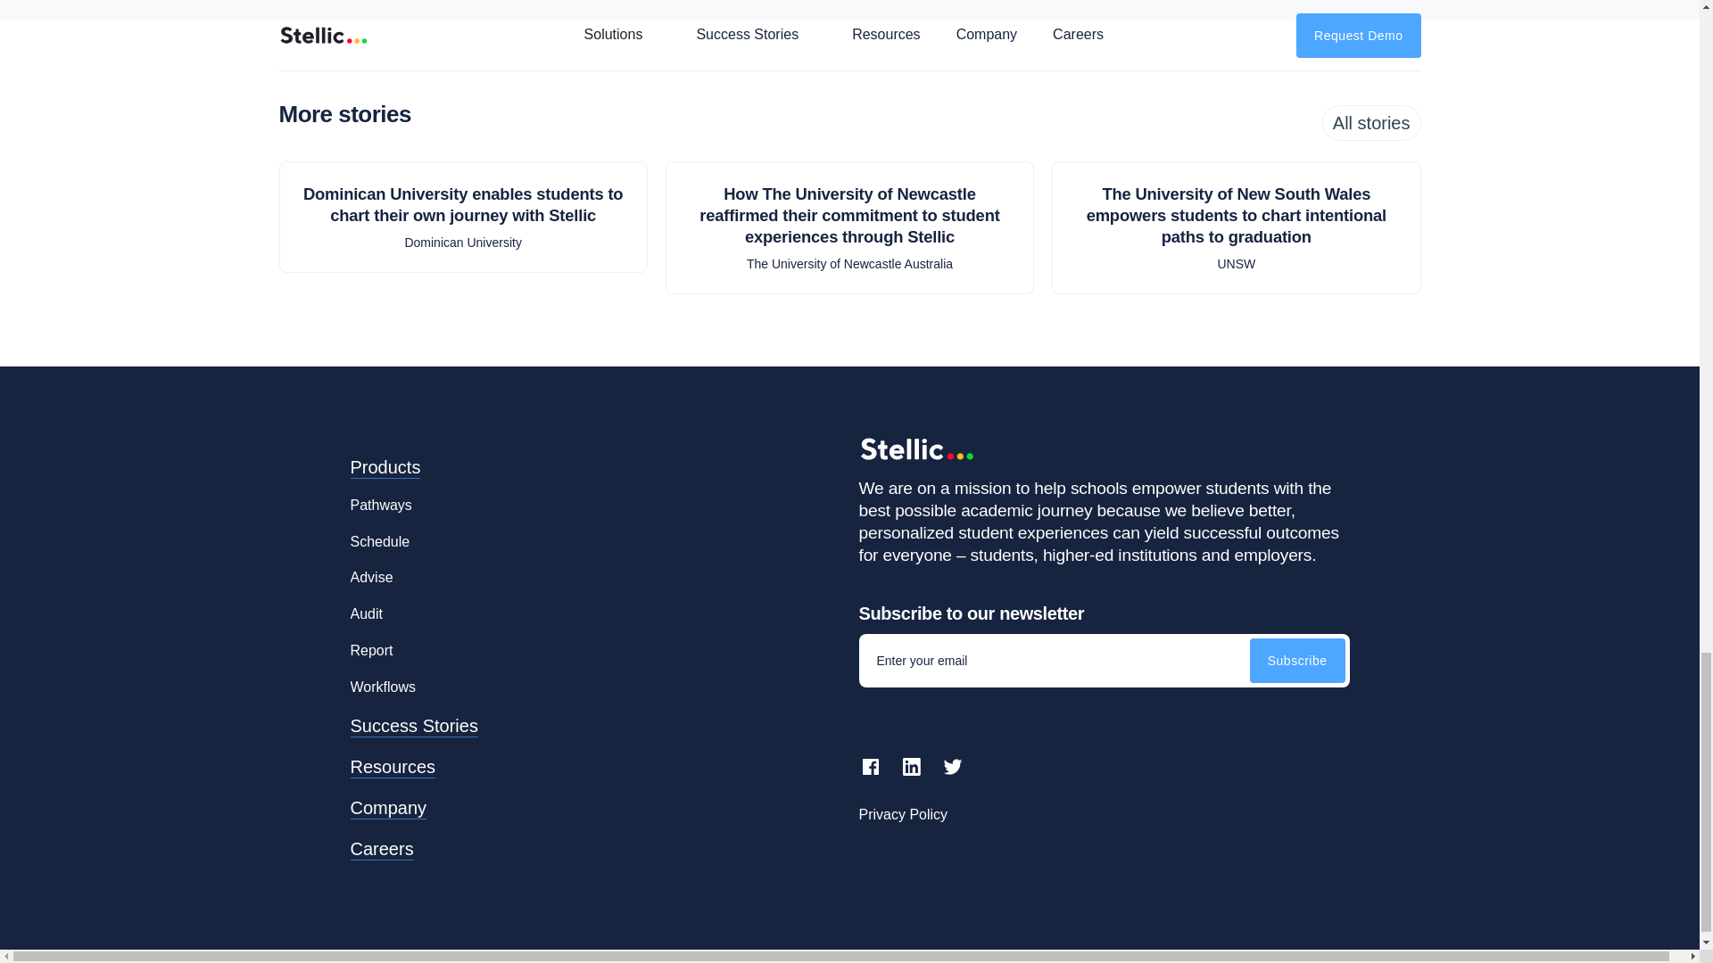 This screenshot has height=963, width=1713. What do you see at coordinates (413, 719) in the screenshot?
I see `Success Stories` at bounding box center [413, 719].